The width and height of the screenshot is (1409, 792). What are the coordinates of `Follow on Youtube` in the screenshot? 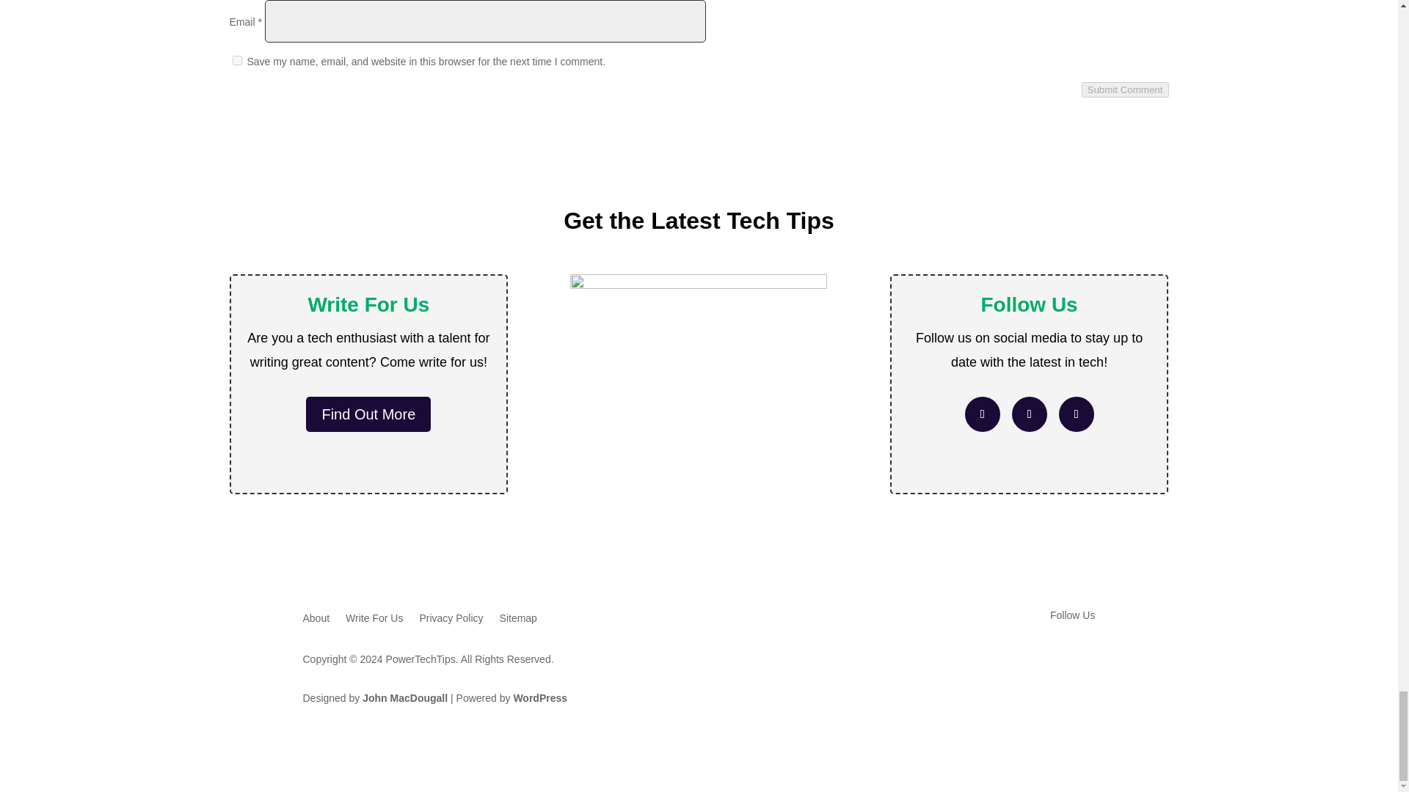 It's located at (1077, 414).